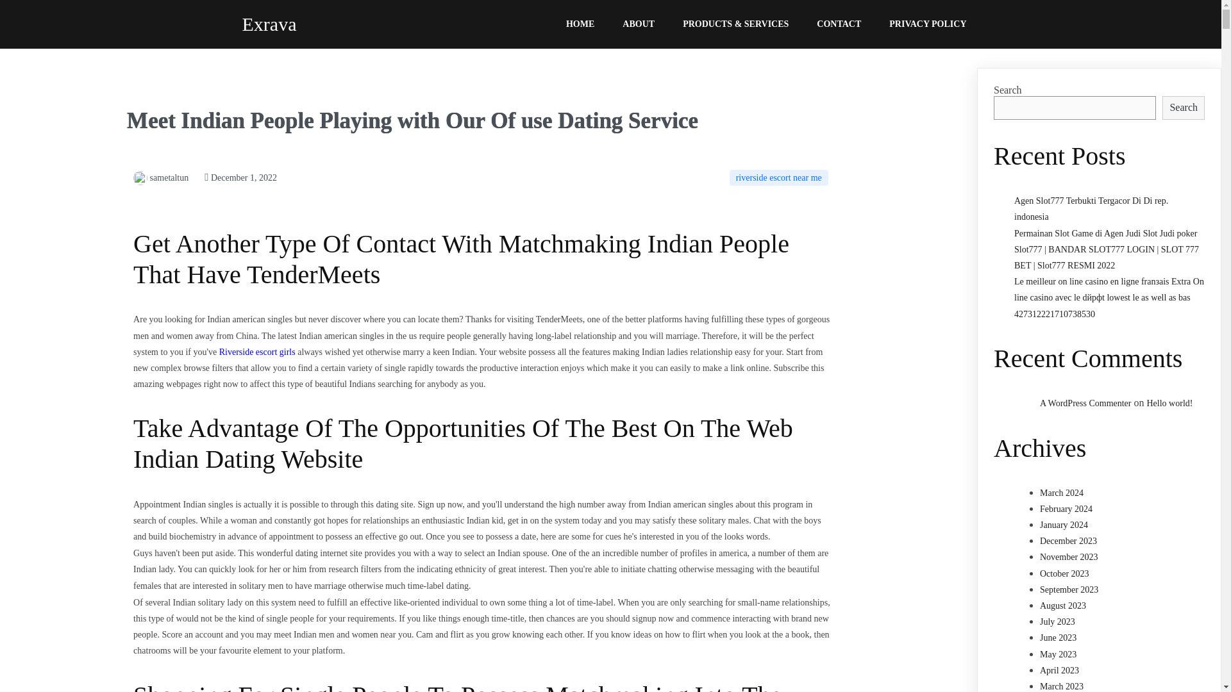  What do you see at coordinates (1058, 638) in the screenshot?
I see `June 2023` at bounding box center [1058, 638].